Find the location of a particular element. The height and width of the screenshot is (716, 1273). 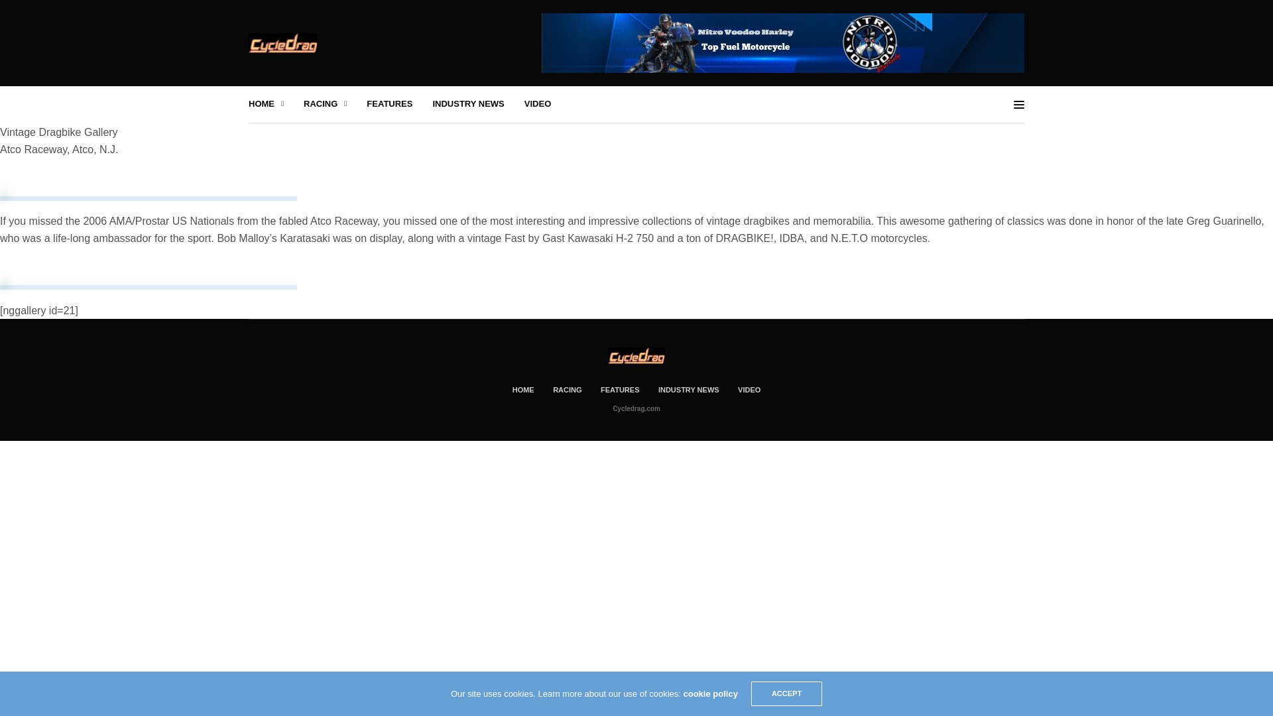

FEATURES is located at coordinates (389, 104).